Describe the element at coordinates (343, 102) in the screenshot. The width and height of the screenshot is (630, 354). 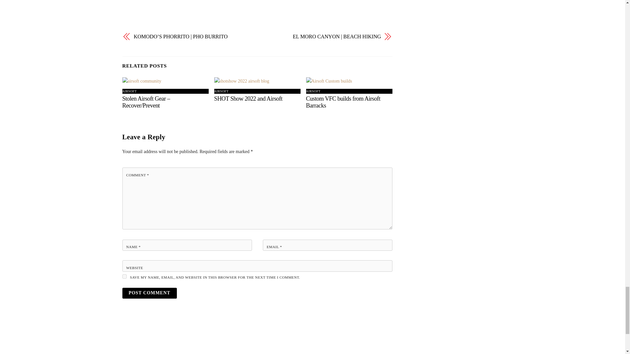
I see `Custom VFC builds from Airsoft Barracks` at that location.